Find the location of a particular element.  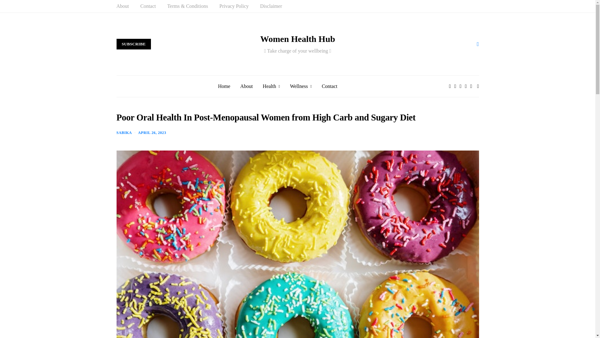

About is located at coordinates (122, 6).